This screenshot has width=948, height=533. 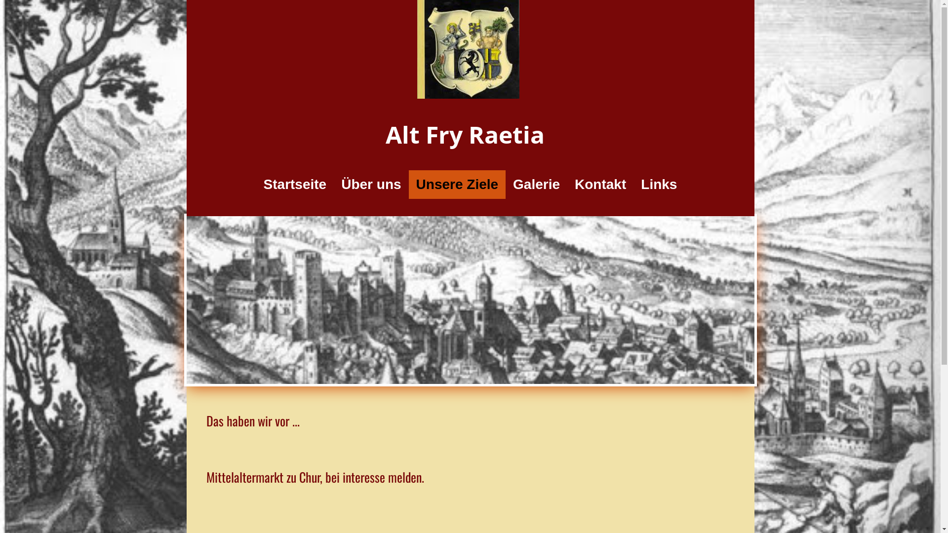 What do you see at coordinates (457, 185) in the screenshot?
I see `Unsere Ziele` at bounding box center [457, 185].